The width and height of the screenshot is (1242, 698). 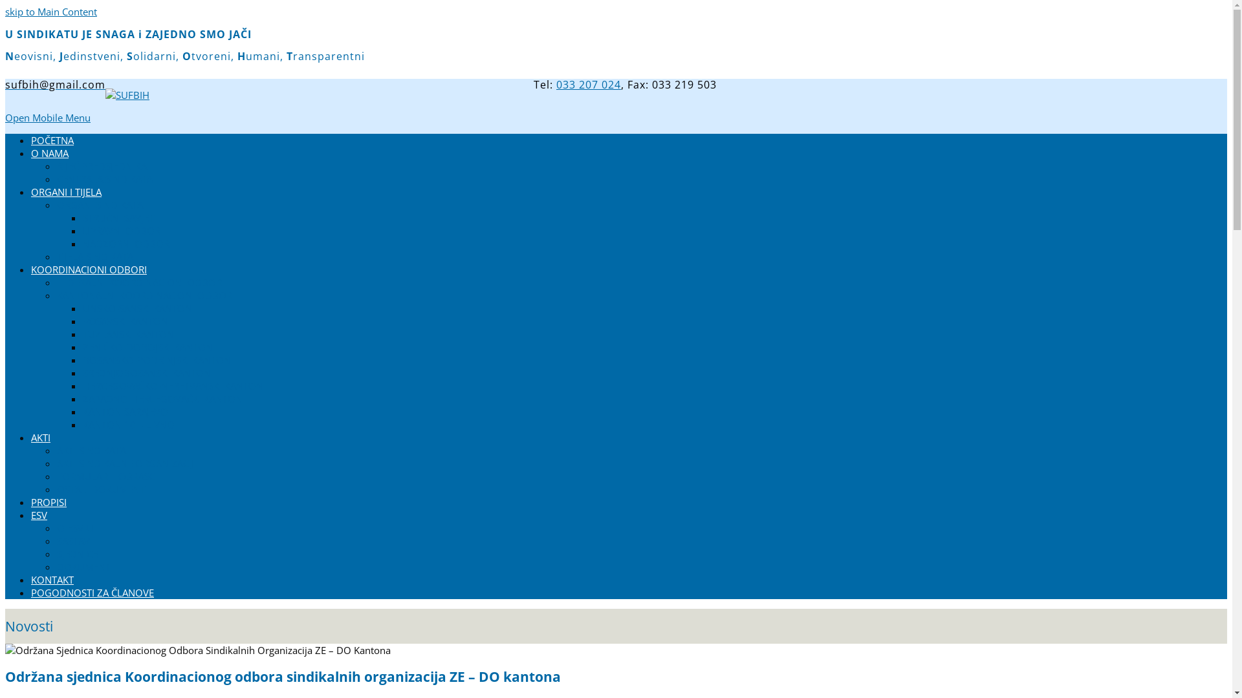 I want to click on TUZLANSKI KANTON, so click(x=128, y=334).